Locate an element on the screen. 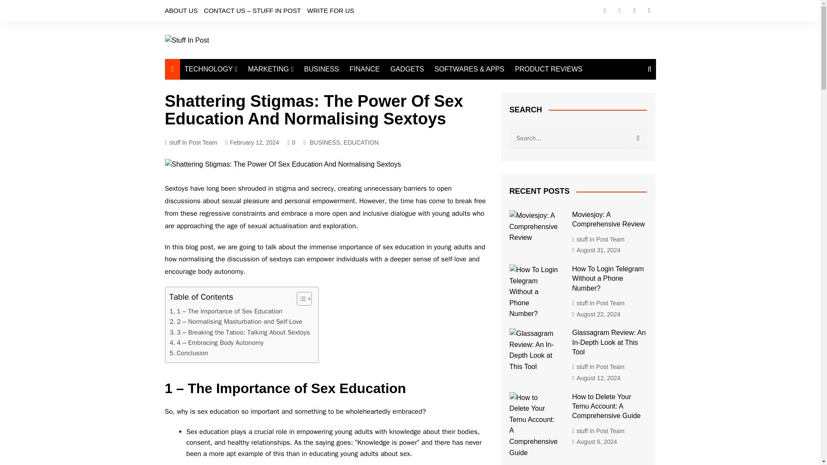 Image resolution: width=827 pixels, height=465 pixels. Linkedin is located at coordinates (649, 10).